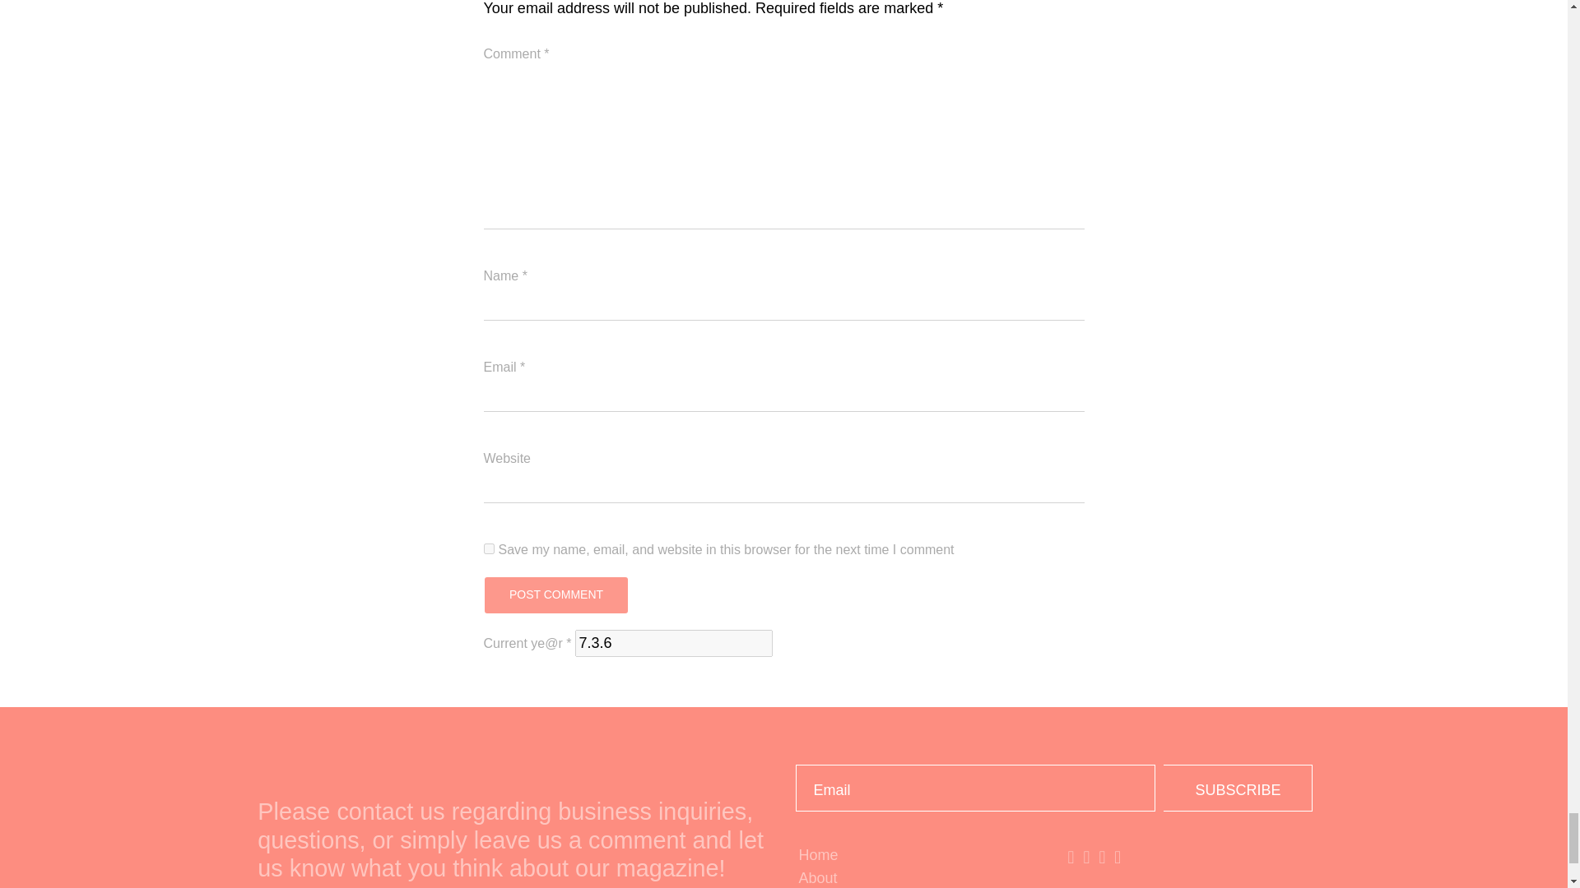 This screenshot has height=888, width=1580. I want to click on 7.3.6, so click(673, 643).